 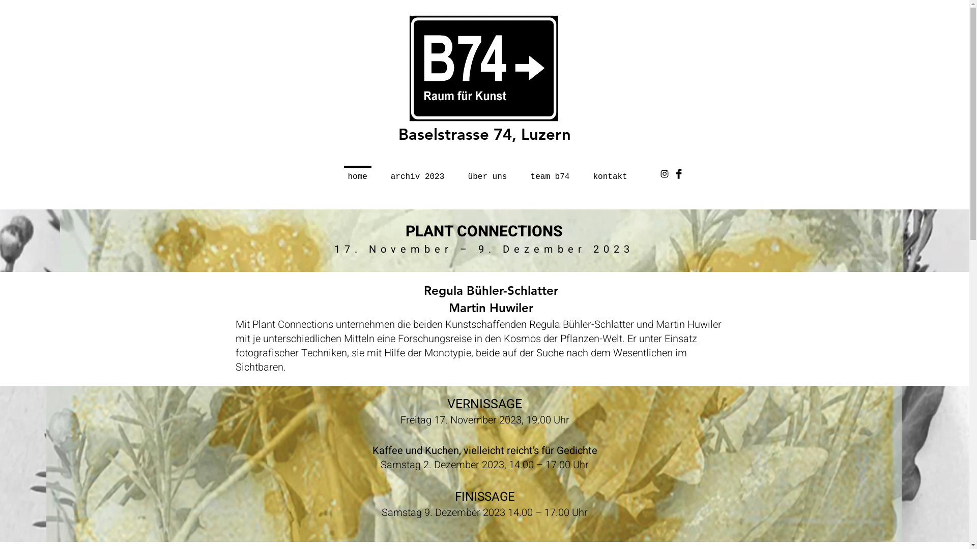 What do you see at coordinates (357, 172) in the screenshot?
I see `home` at bounding box center [357, 172].